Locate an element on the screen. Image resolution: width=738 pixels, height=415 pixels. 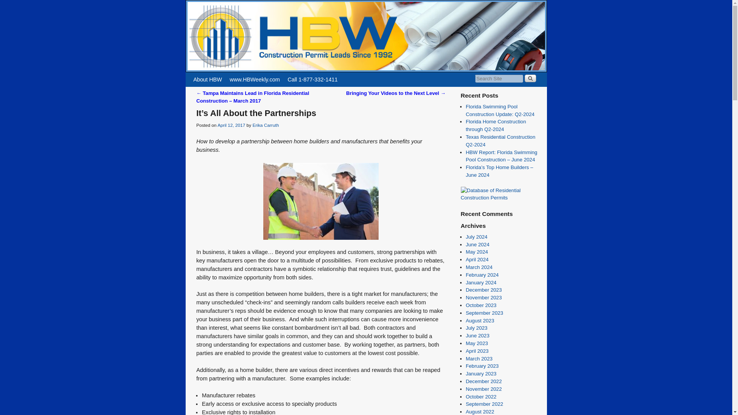
Call 1-877-332-1411 is located at coordinates (312, 79).